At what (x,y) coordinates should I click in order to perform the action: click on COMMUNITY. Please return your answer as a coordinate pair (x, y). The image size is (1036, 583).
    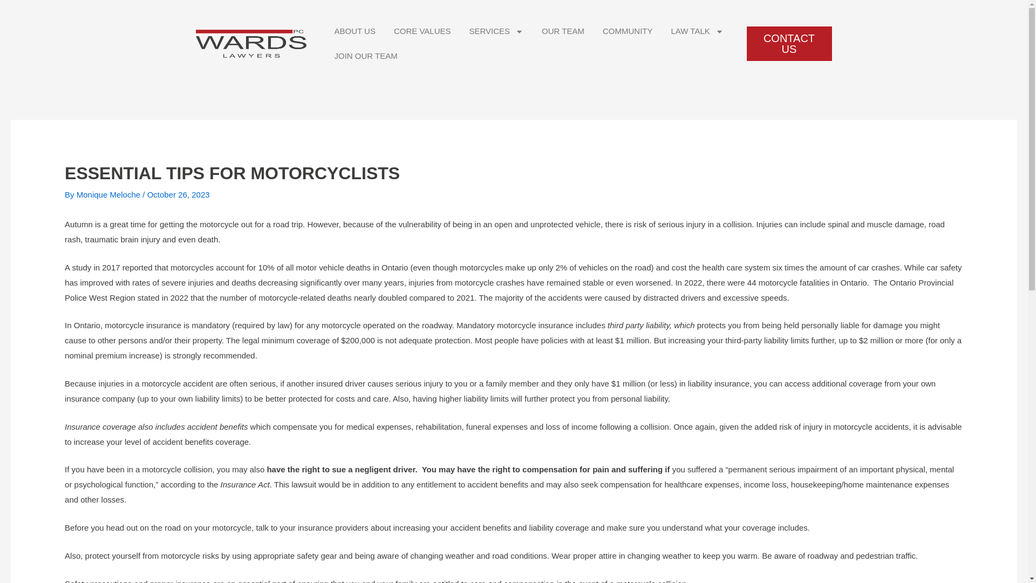
    Looking at the image, I should click on (628, 31).